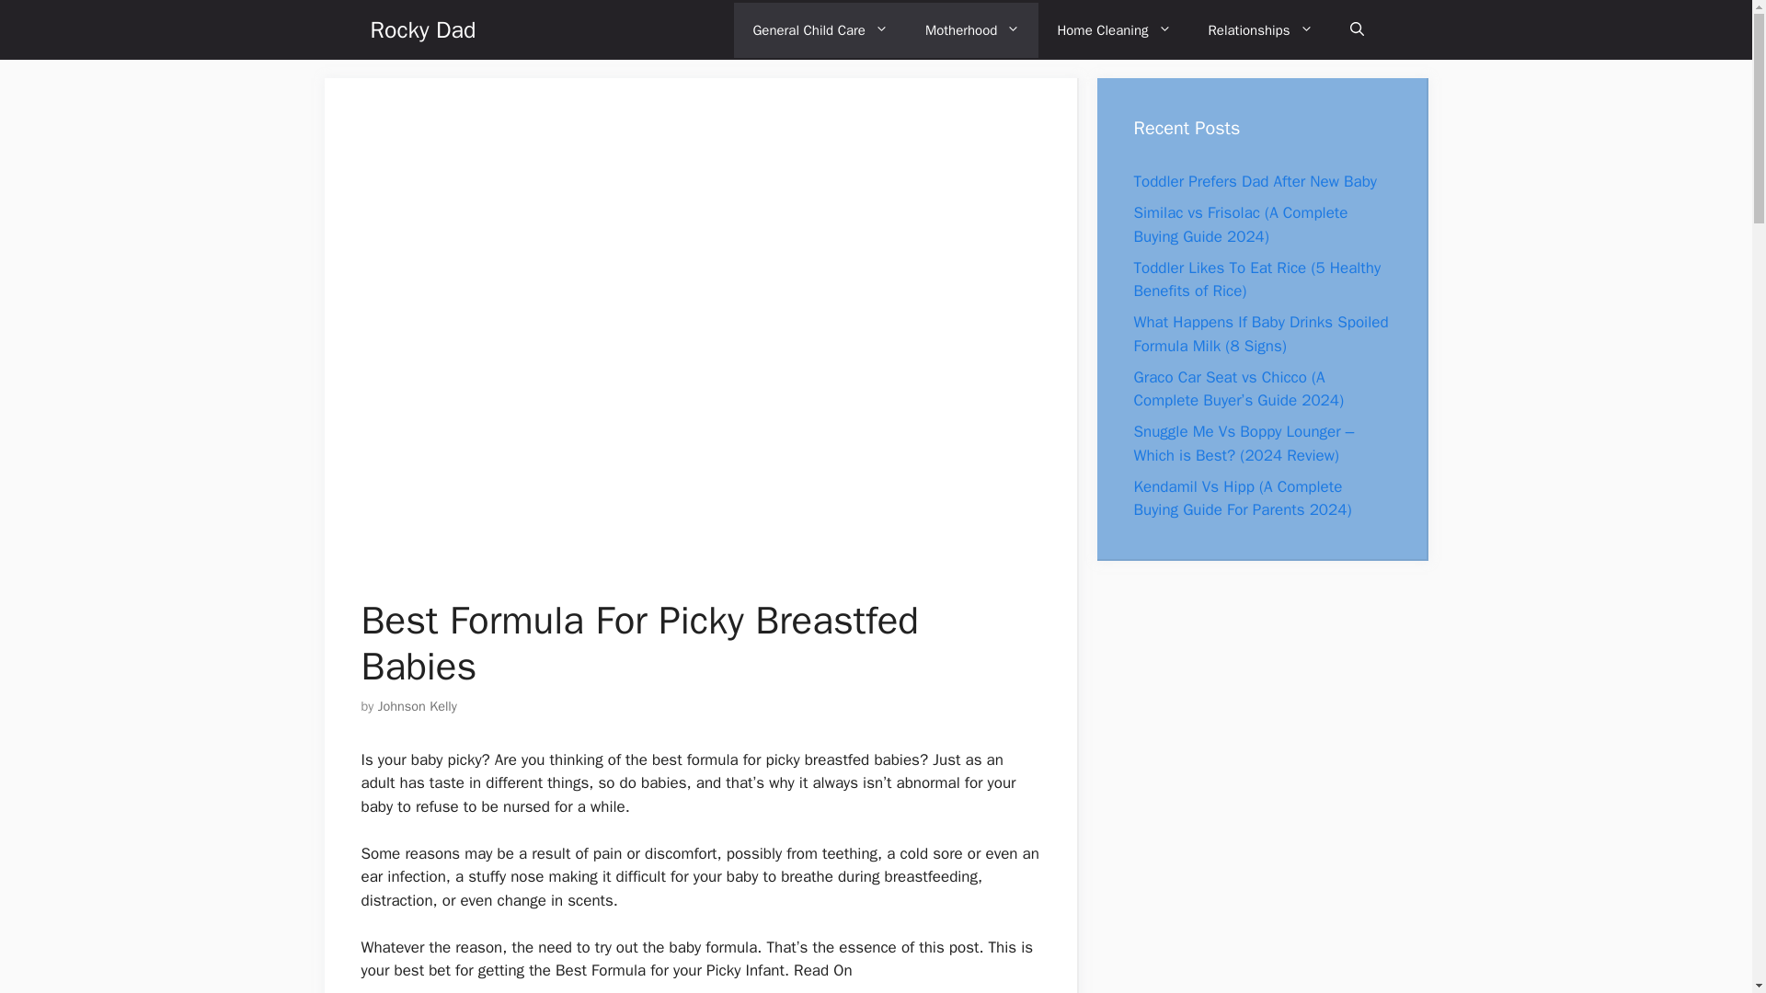 The image size is (1766, 993). Describe the element at coordinates (1113, 29) in the screenshot. I see `Home Cleaning` at that location.